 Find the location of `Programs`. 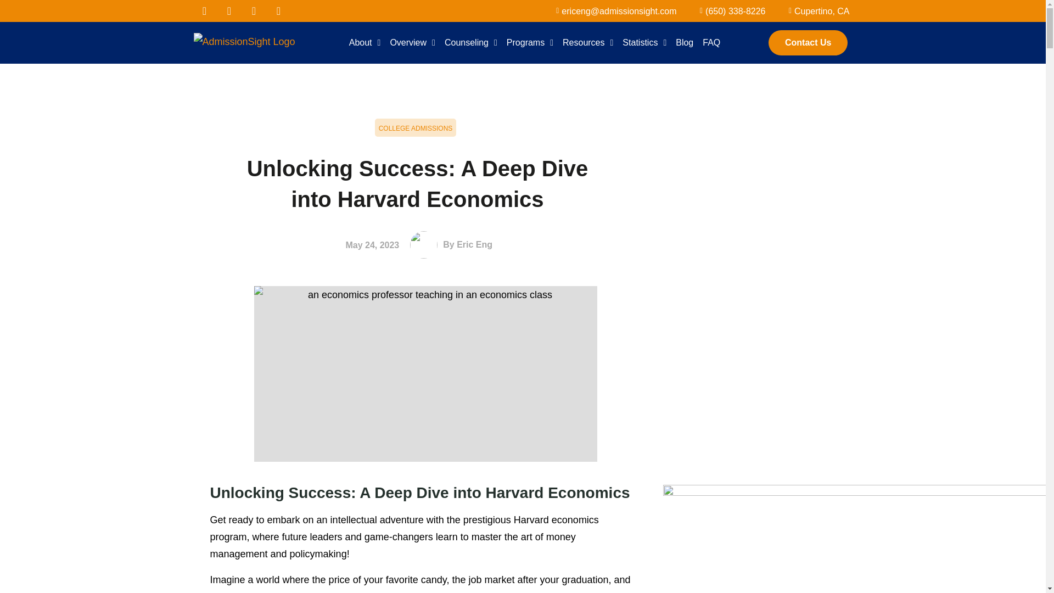

Programs is located at coordinates (530, 43).